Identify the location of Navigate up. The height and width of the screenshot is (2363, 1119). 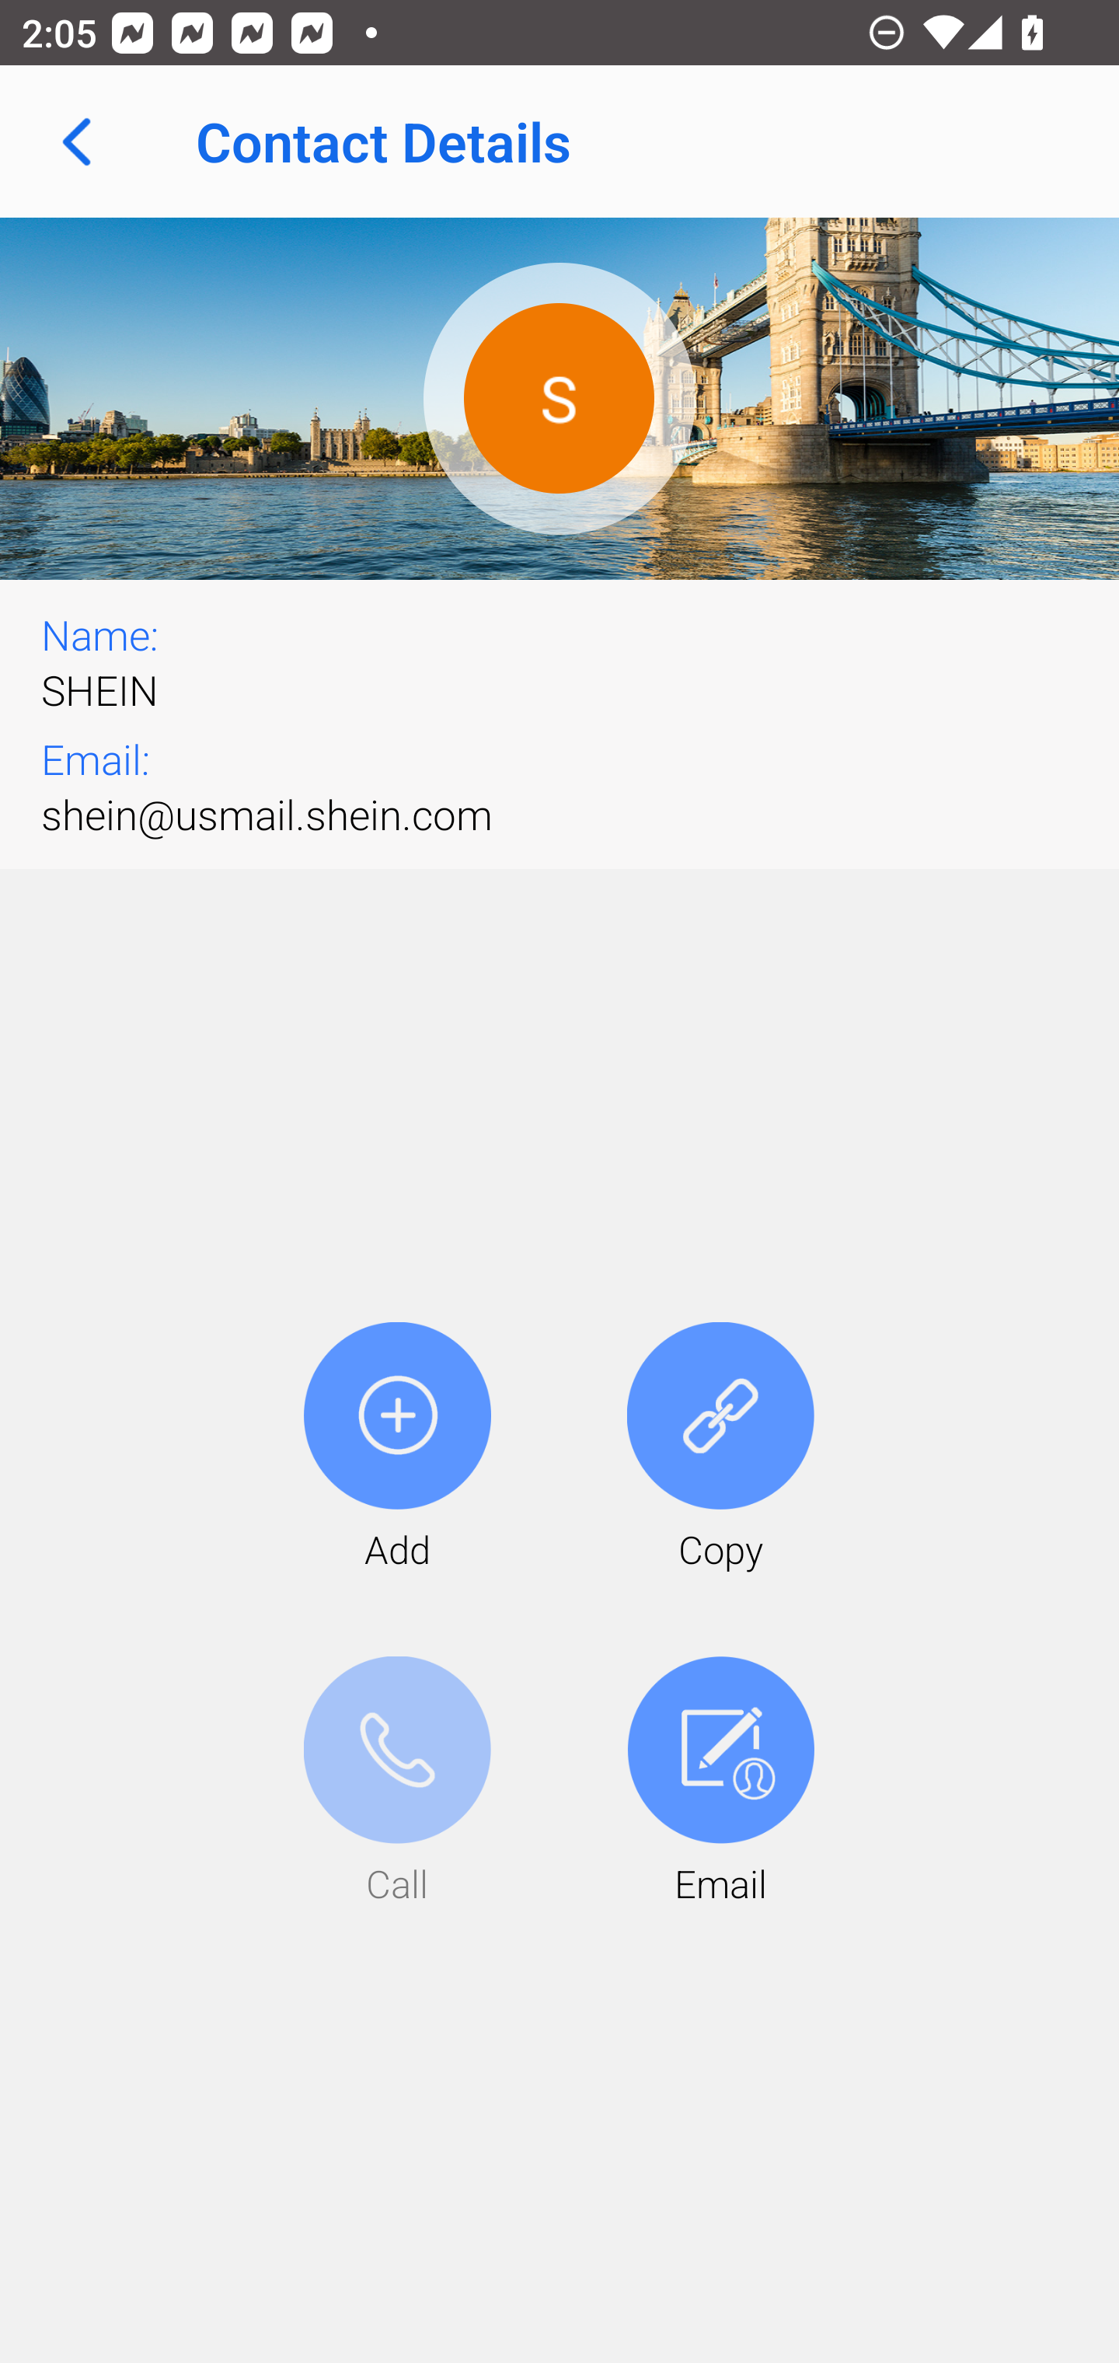
(76, 141).